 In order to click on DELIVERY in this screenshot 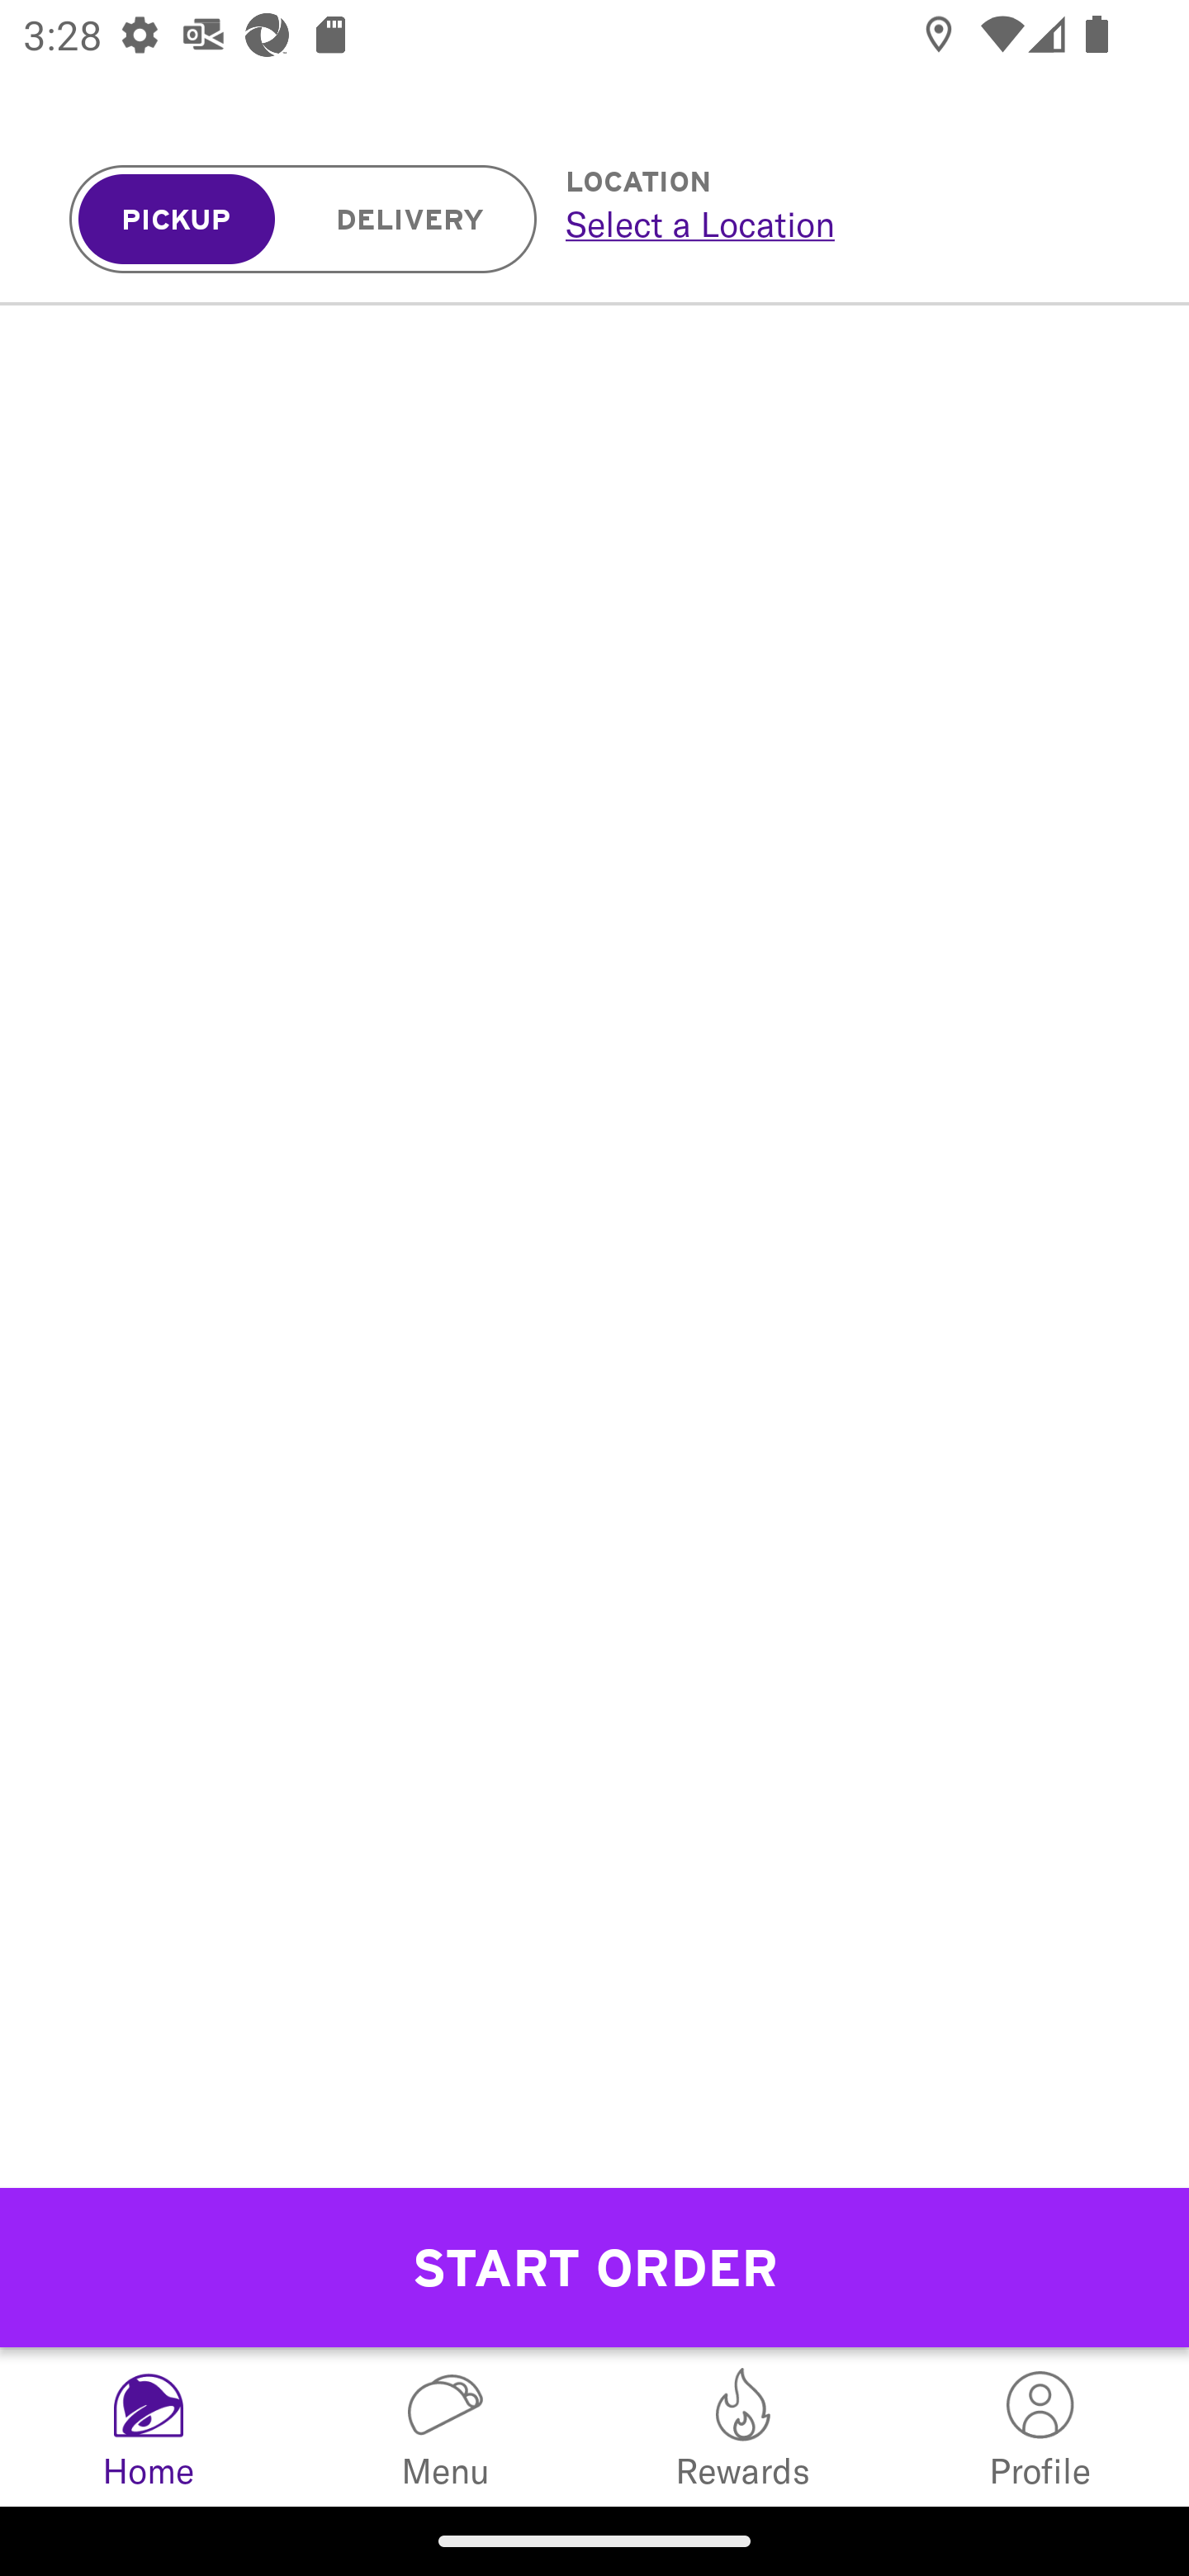, I will do `click(410, 220)`.